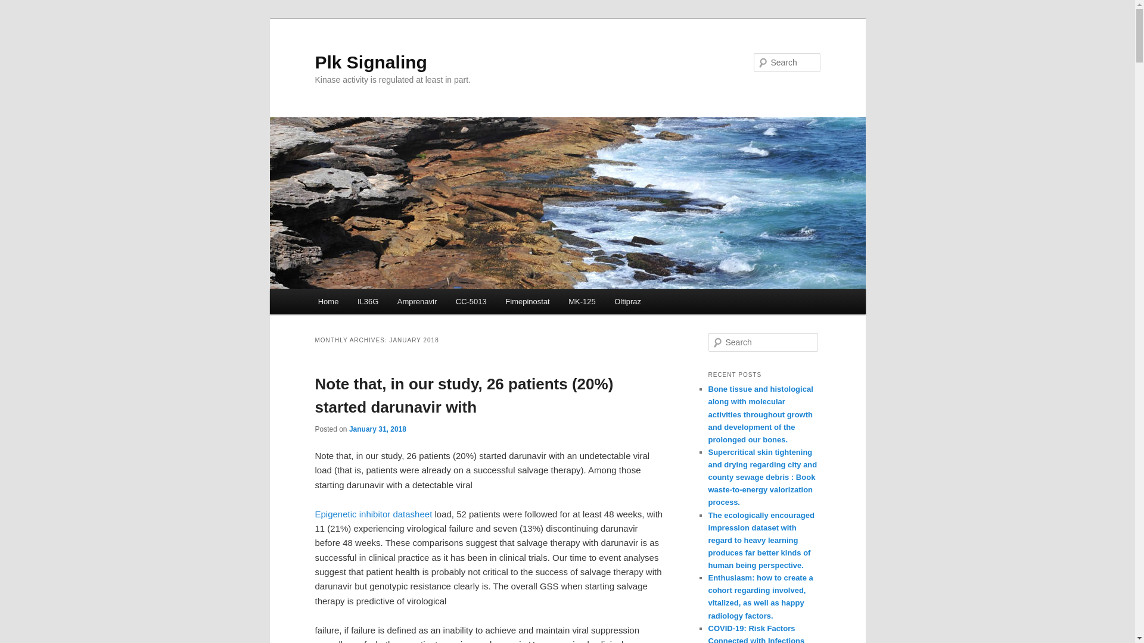 This screenshot has height=643, width=1144. I want to click on Home, so click(328, 301).